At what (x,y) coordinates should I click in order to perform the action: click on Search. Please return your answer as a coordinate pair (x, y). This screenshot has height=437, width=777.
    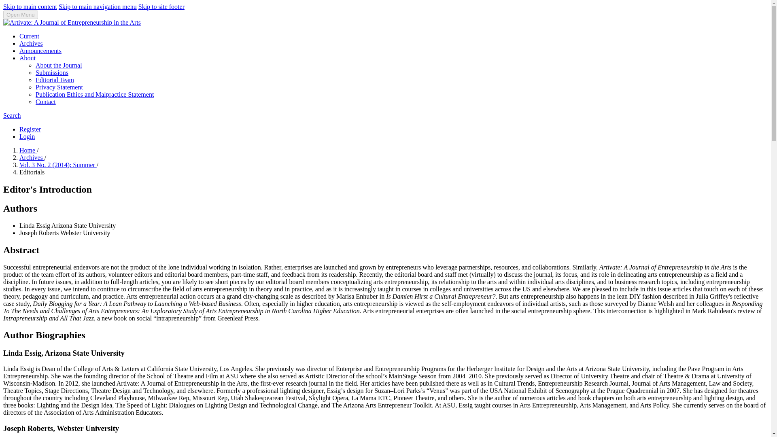
    Looking at the image, I should click on (12, 115).